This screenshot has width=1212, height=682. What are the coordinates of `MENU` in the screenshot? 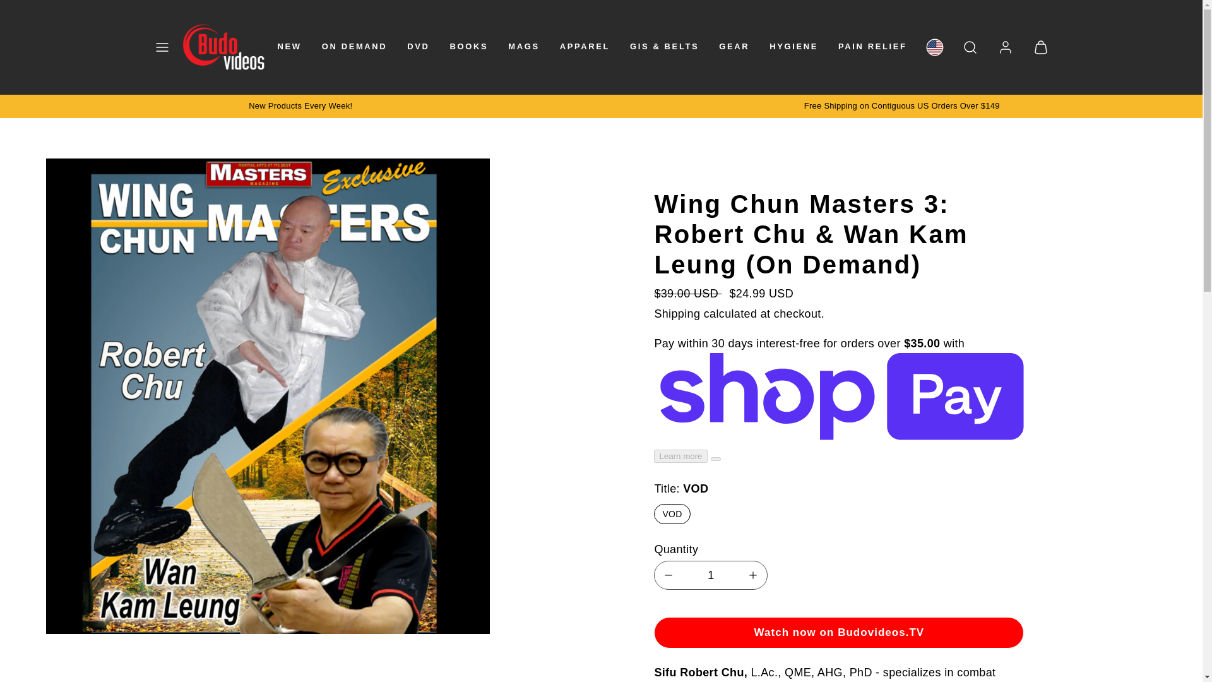 It's located at (162, 47).